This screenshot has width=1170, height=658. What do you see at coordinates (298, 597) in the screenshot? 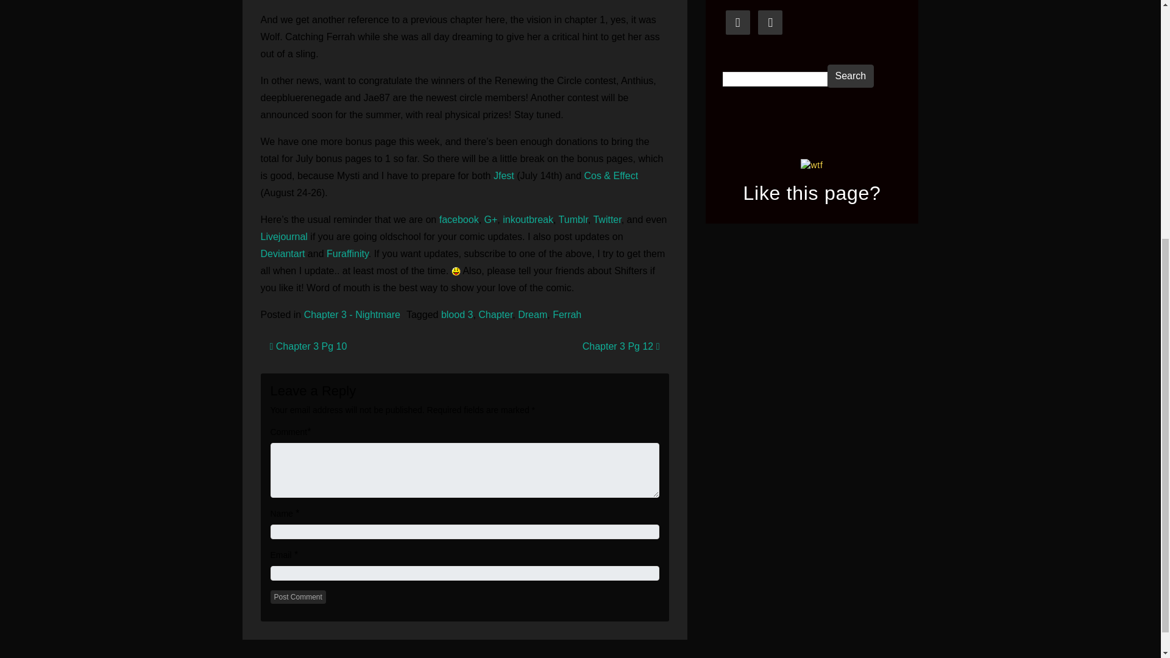
I see `Post Comment` at bounding box center [298, 597].